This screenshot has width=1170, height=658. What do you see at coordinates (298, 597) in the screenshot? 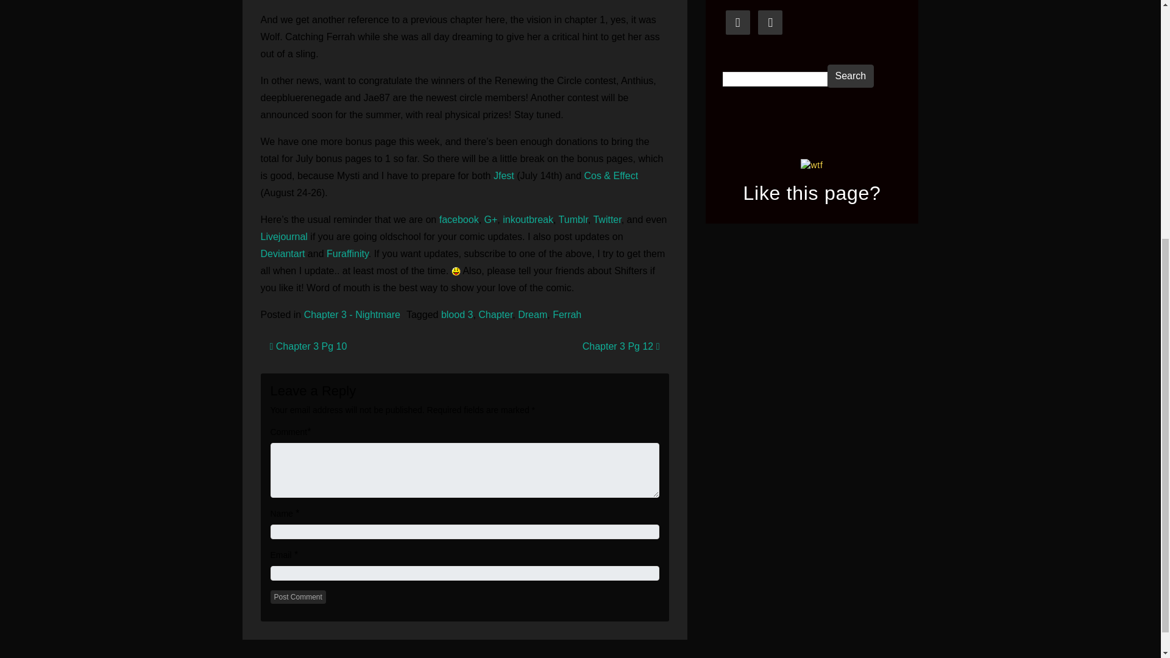
I see `Post Comment` at bounding box center [298, 597].